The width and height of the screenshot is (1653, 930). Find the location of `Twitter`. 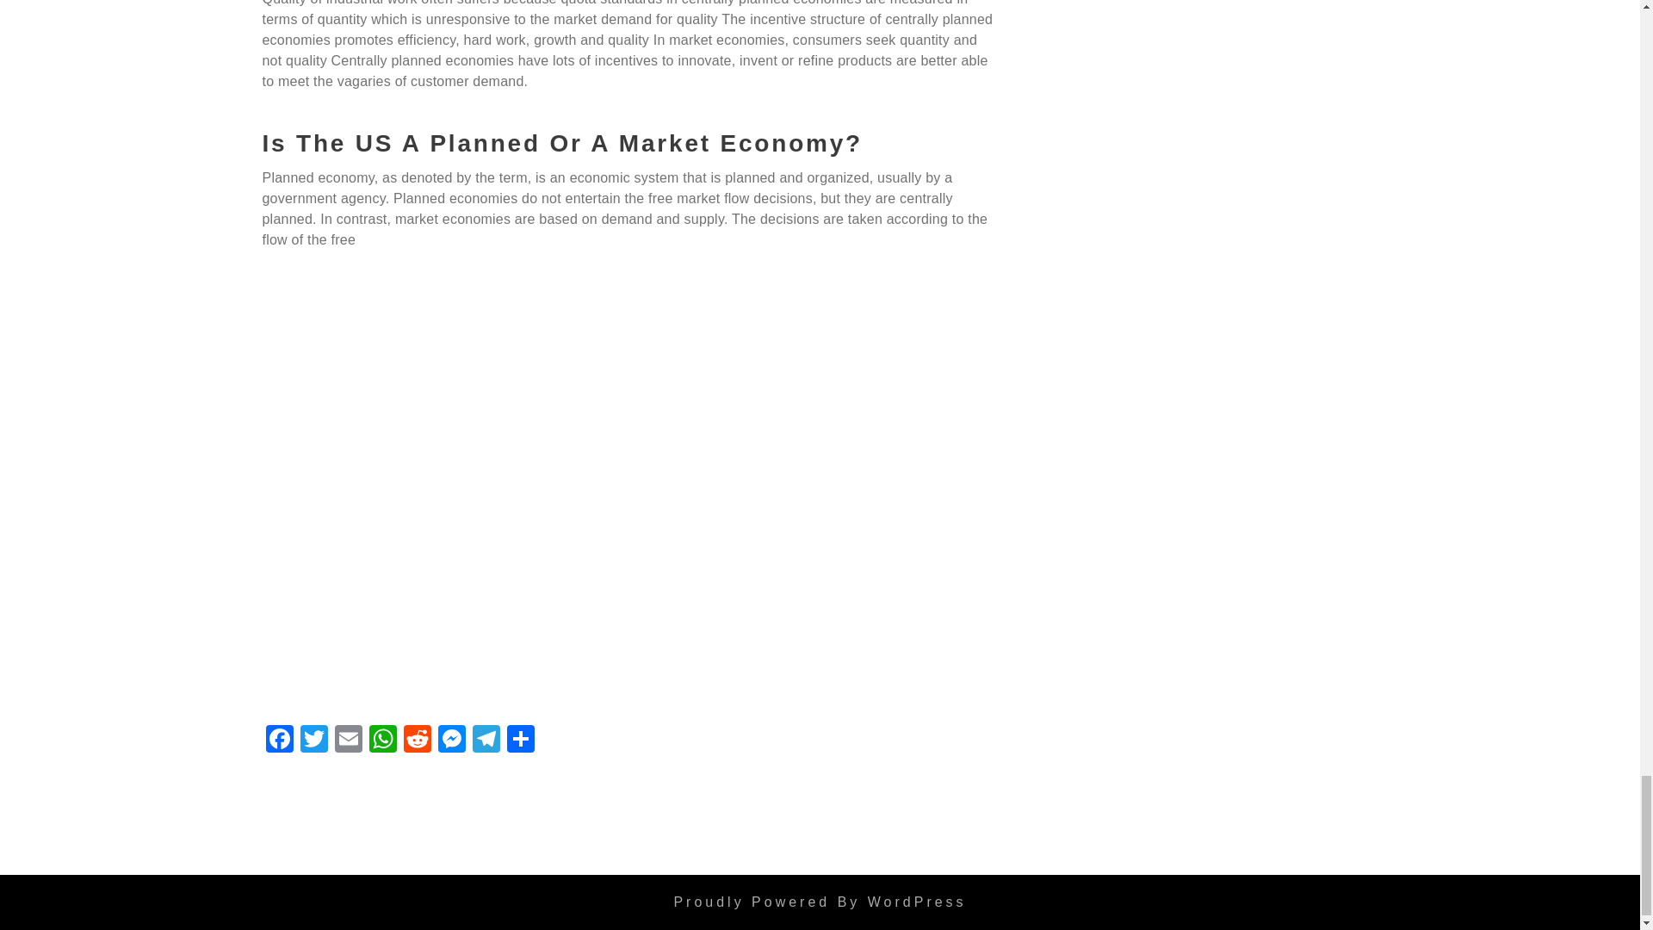

Twitter is located at coordinates (313, 741).